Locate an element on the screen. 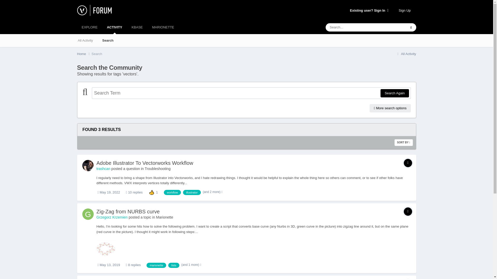 Image resolution: width=497 pixels, height=279 pixels. More search options is located at coordinates (390, 108).